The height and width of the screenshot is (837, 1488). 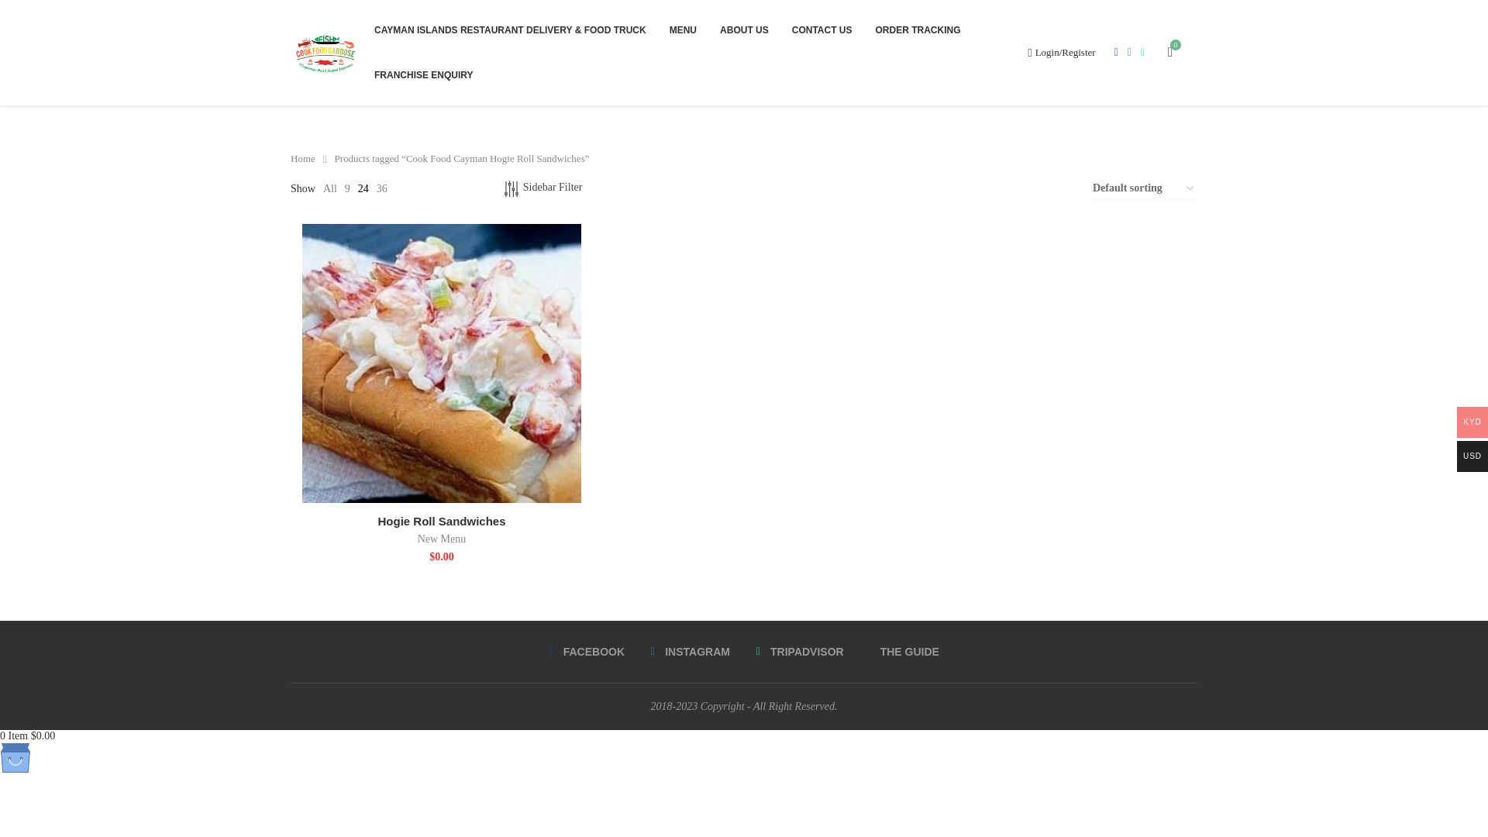 What do you see at coordinates (1170, 53) in the screenshot?
I see `View your shopping cart` at bounding box center [1170, 53].